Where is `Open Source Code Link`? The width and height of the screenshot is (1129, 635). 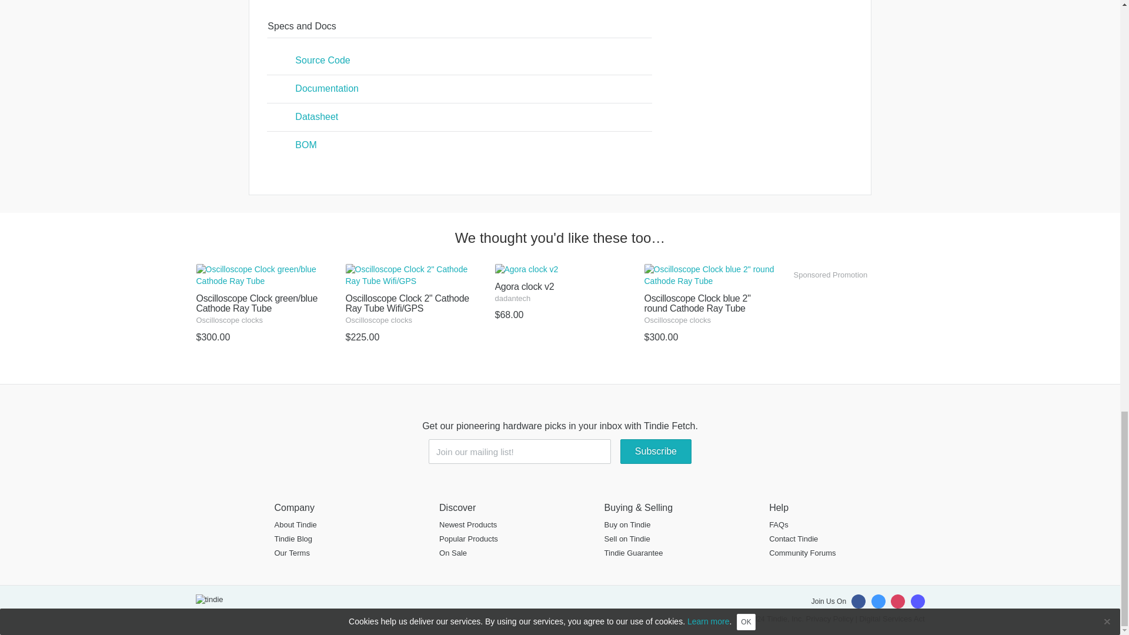
Open Source Code Link is located at coordinates (459, 61).